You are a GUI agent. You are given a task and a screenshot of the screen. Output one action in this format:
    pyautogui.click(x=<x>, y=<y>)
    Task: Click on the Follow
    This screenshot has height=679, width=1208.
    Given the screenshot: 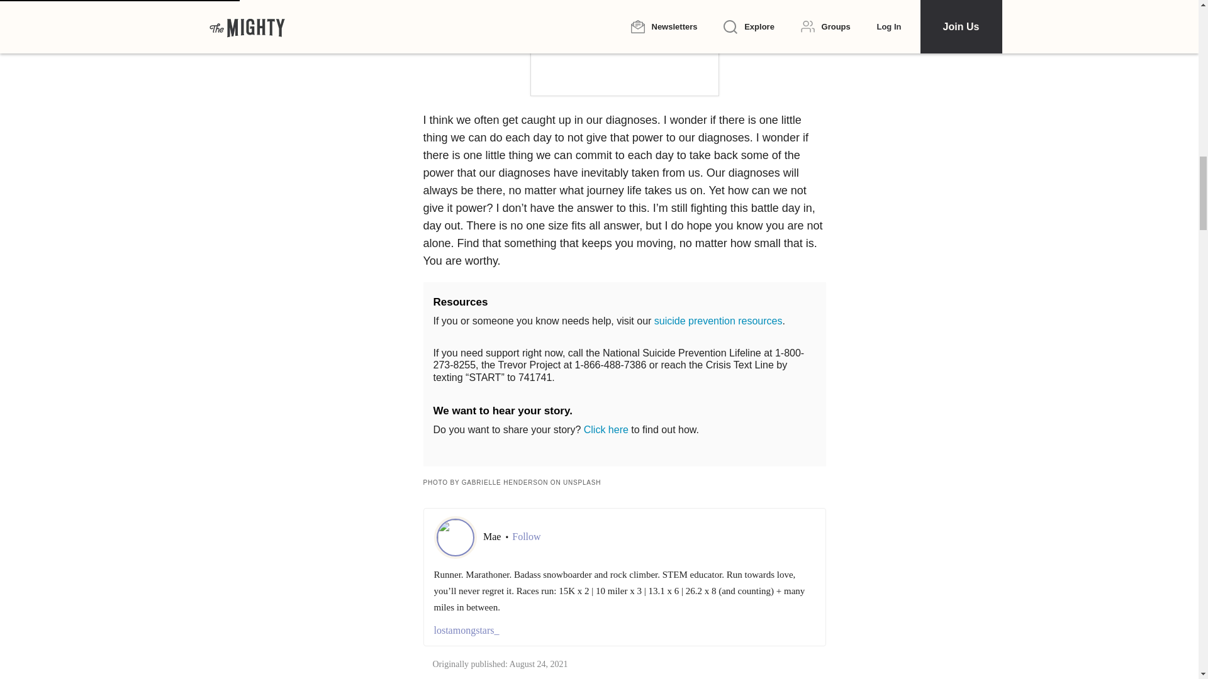 What is the action you would take?
    pyautogui.click(x=526, y=537)
    